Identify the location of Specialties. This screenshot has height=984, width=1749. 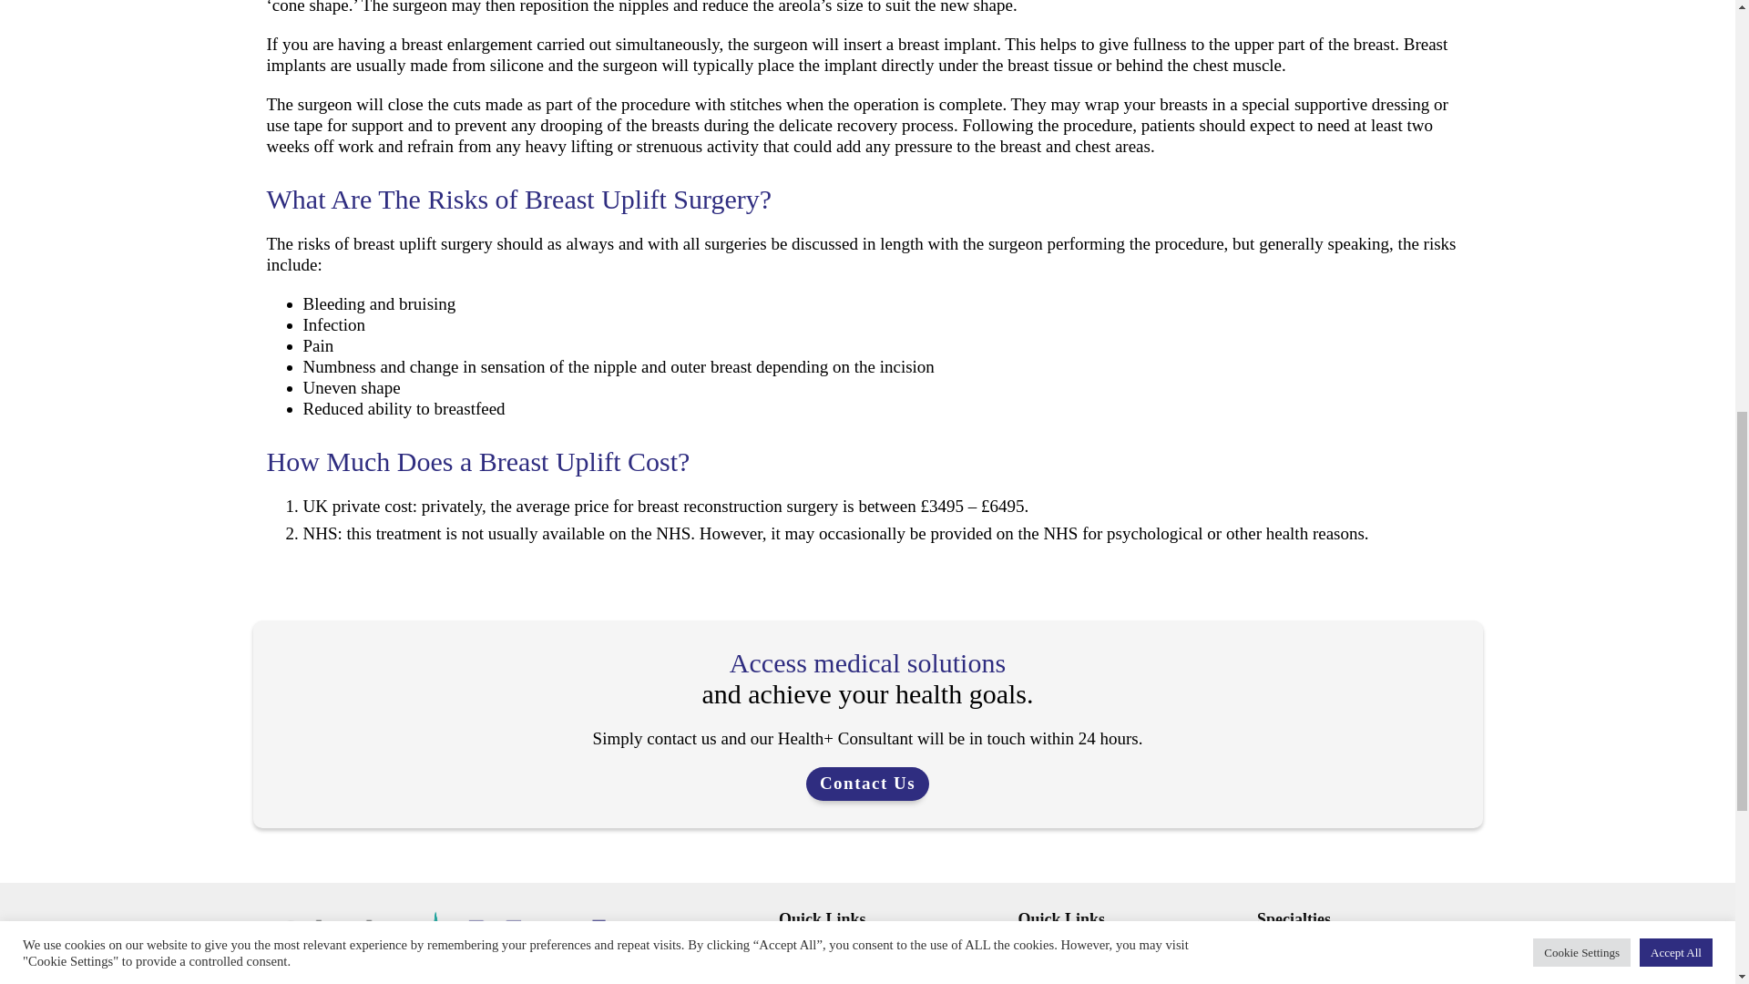
(809, 973).